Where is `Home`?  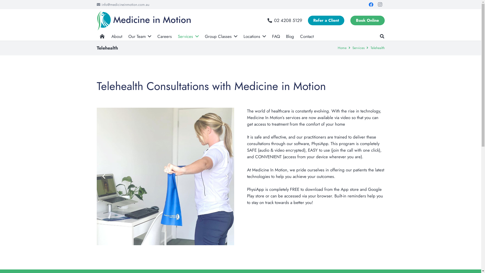
Home is located at coordinates (342, 48).